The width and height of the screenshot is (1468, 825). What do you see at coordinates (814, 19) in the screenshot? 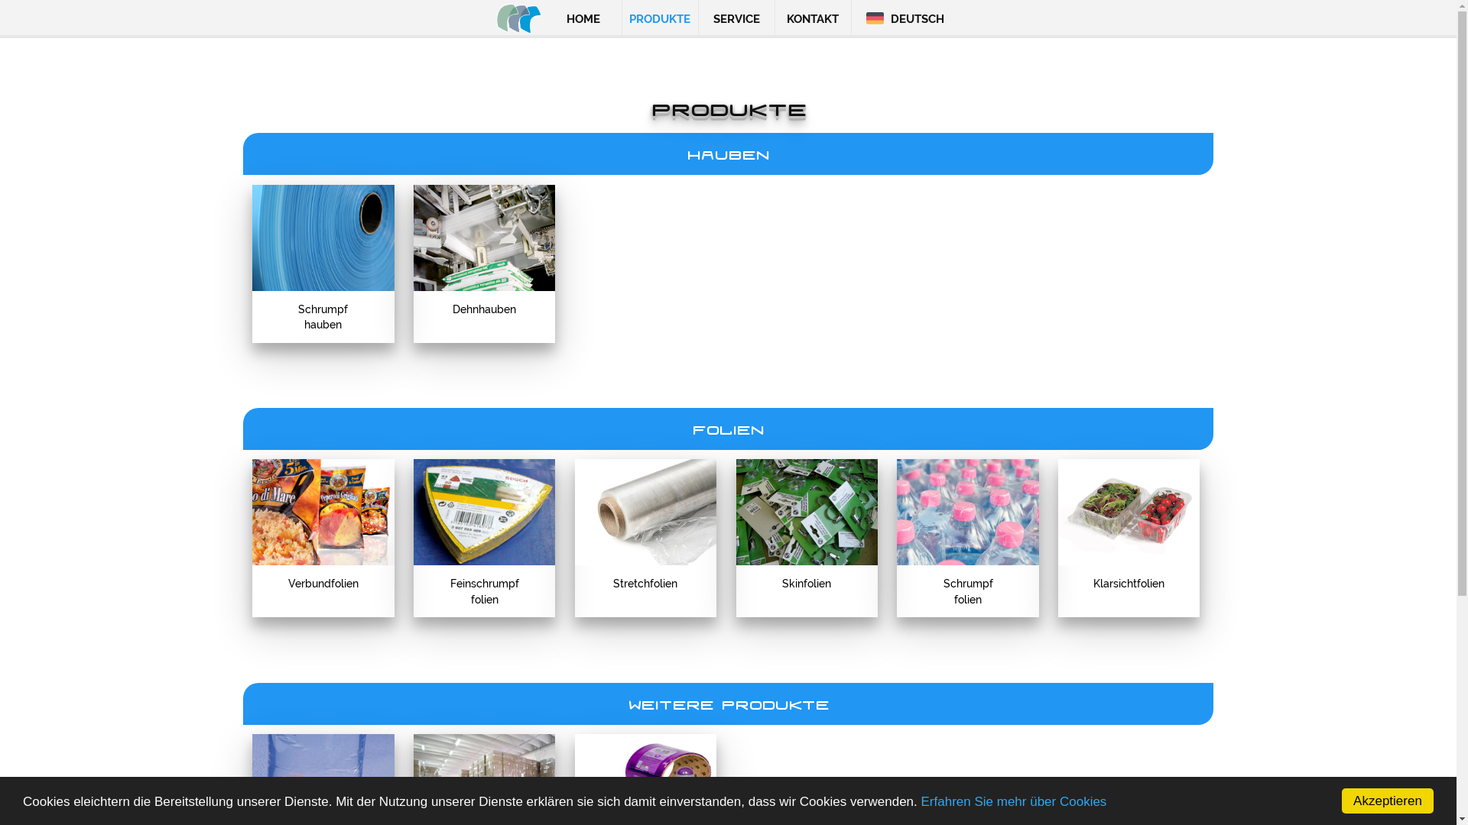
I see `KONTAKT` at bounding box center [814, 19].